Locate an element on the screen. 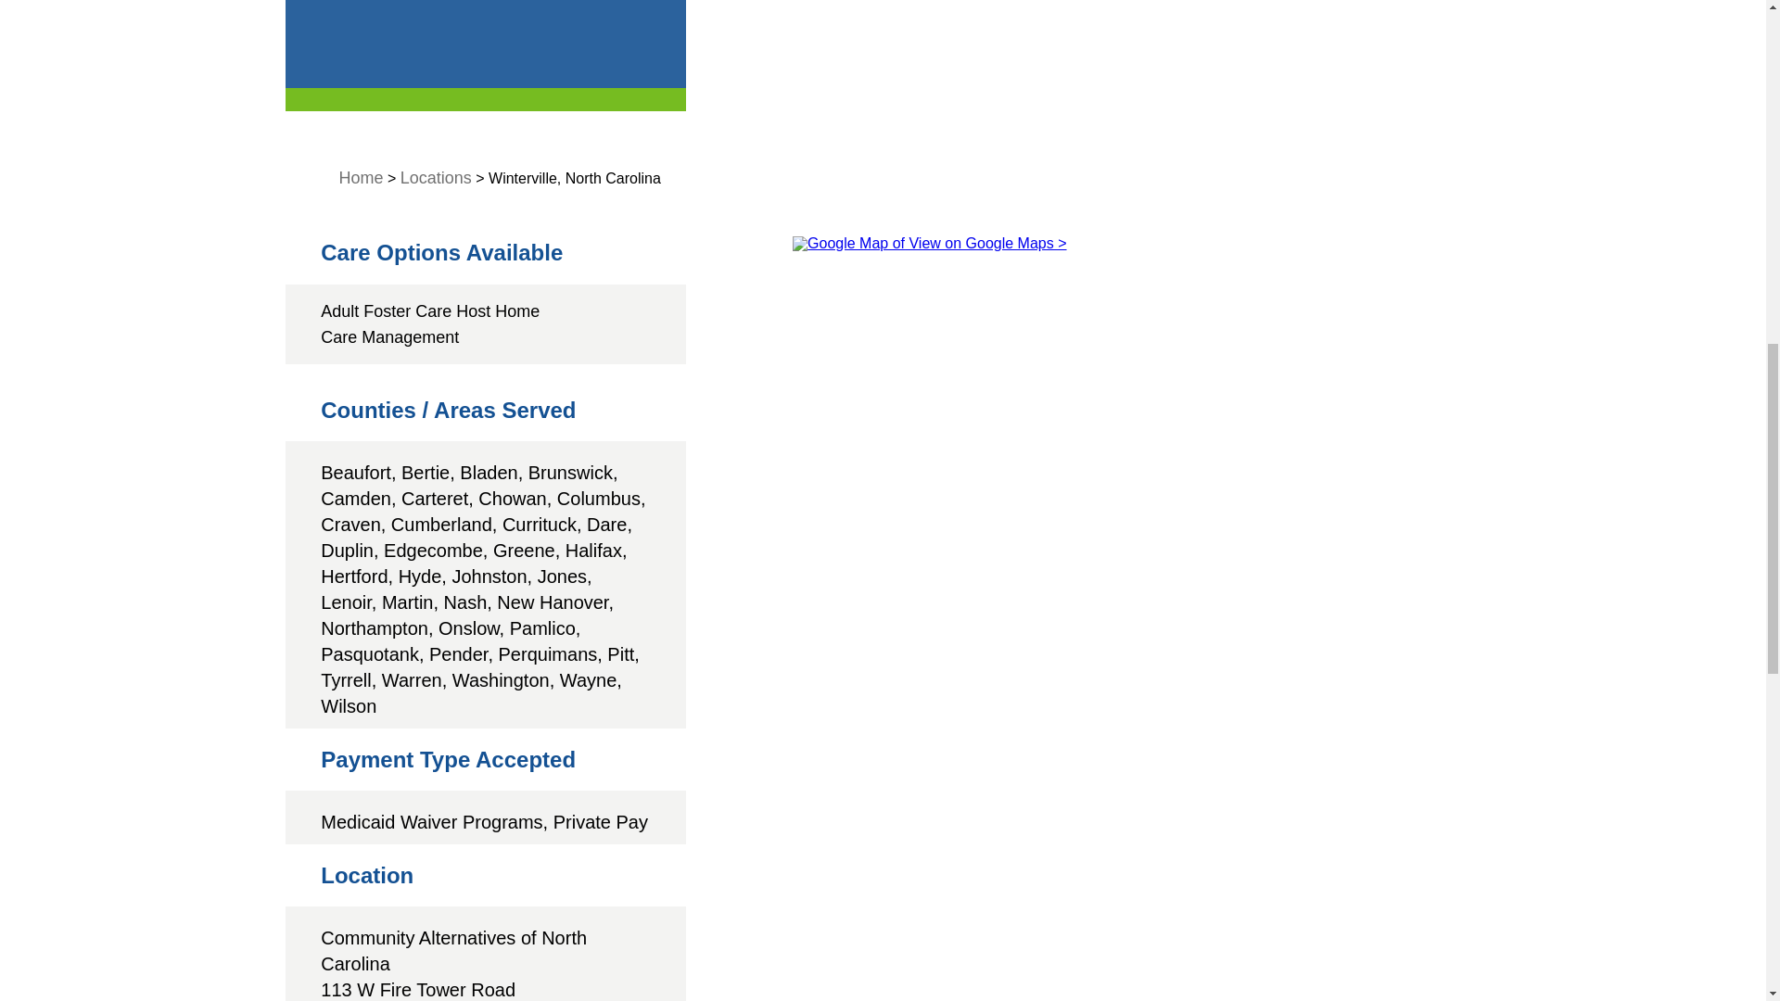 The image size is (1780, 1001). Home is located at coordinates (362, 178).